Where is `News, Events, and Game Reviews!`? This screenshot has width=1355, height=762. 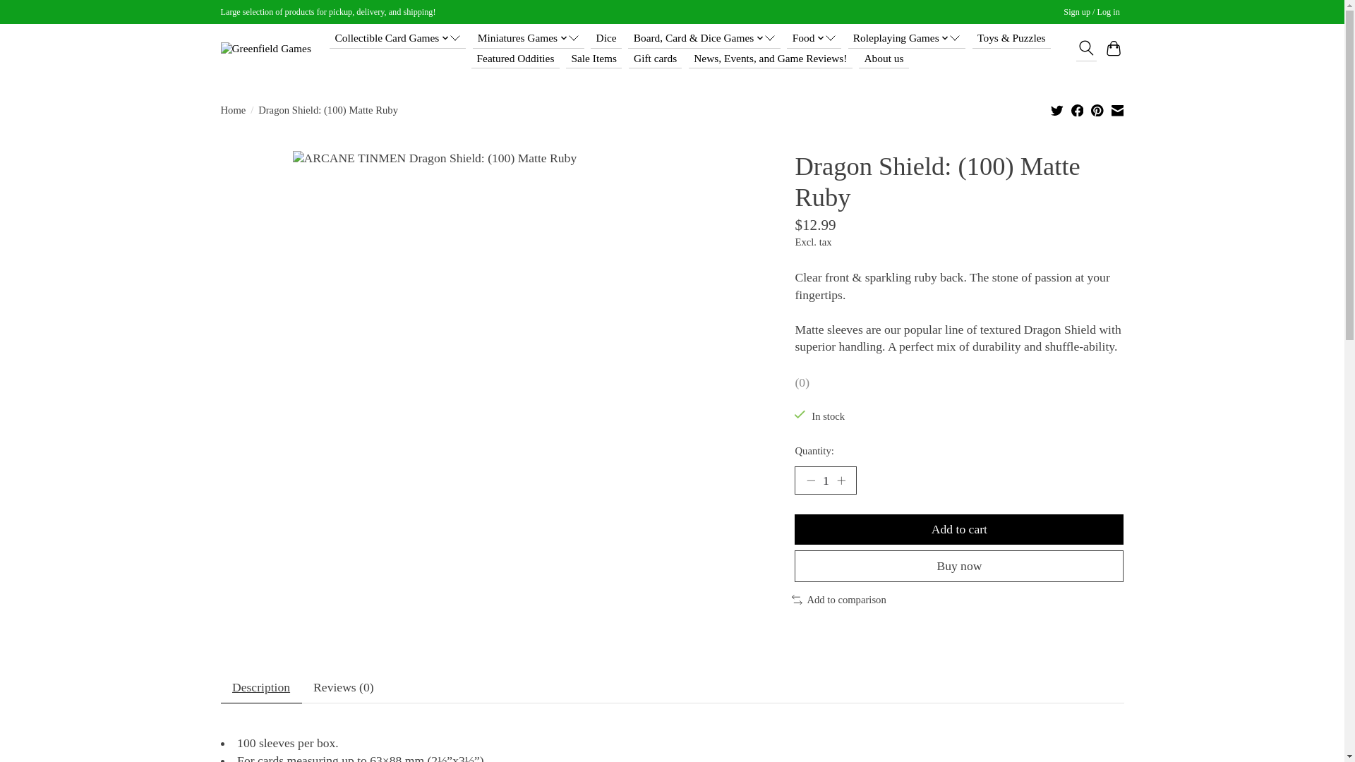 News, Events, and Game Reviews! is located at coordinates (770, 59).